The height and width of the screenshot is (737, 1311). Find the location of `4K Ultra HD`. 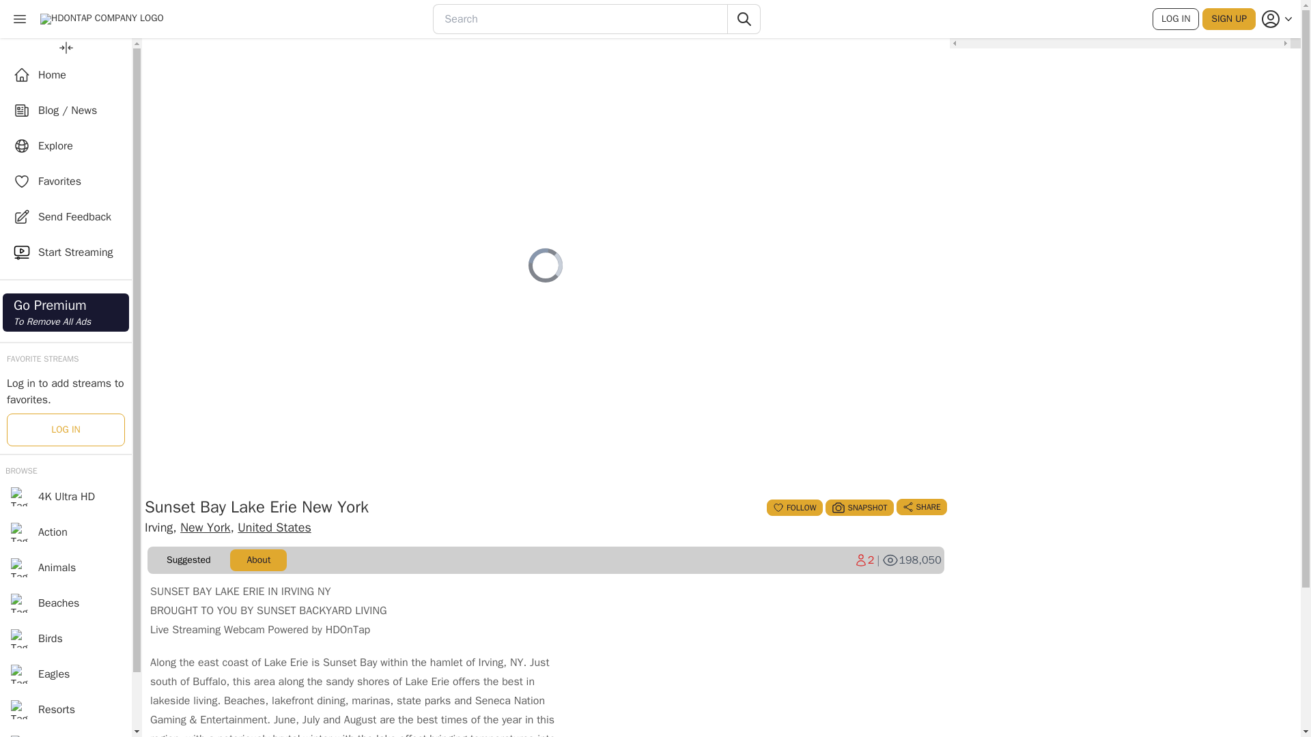

4K Ultra HD is located at coordinates (794, 508).